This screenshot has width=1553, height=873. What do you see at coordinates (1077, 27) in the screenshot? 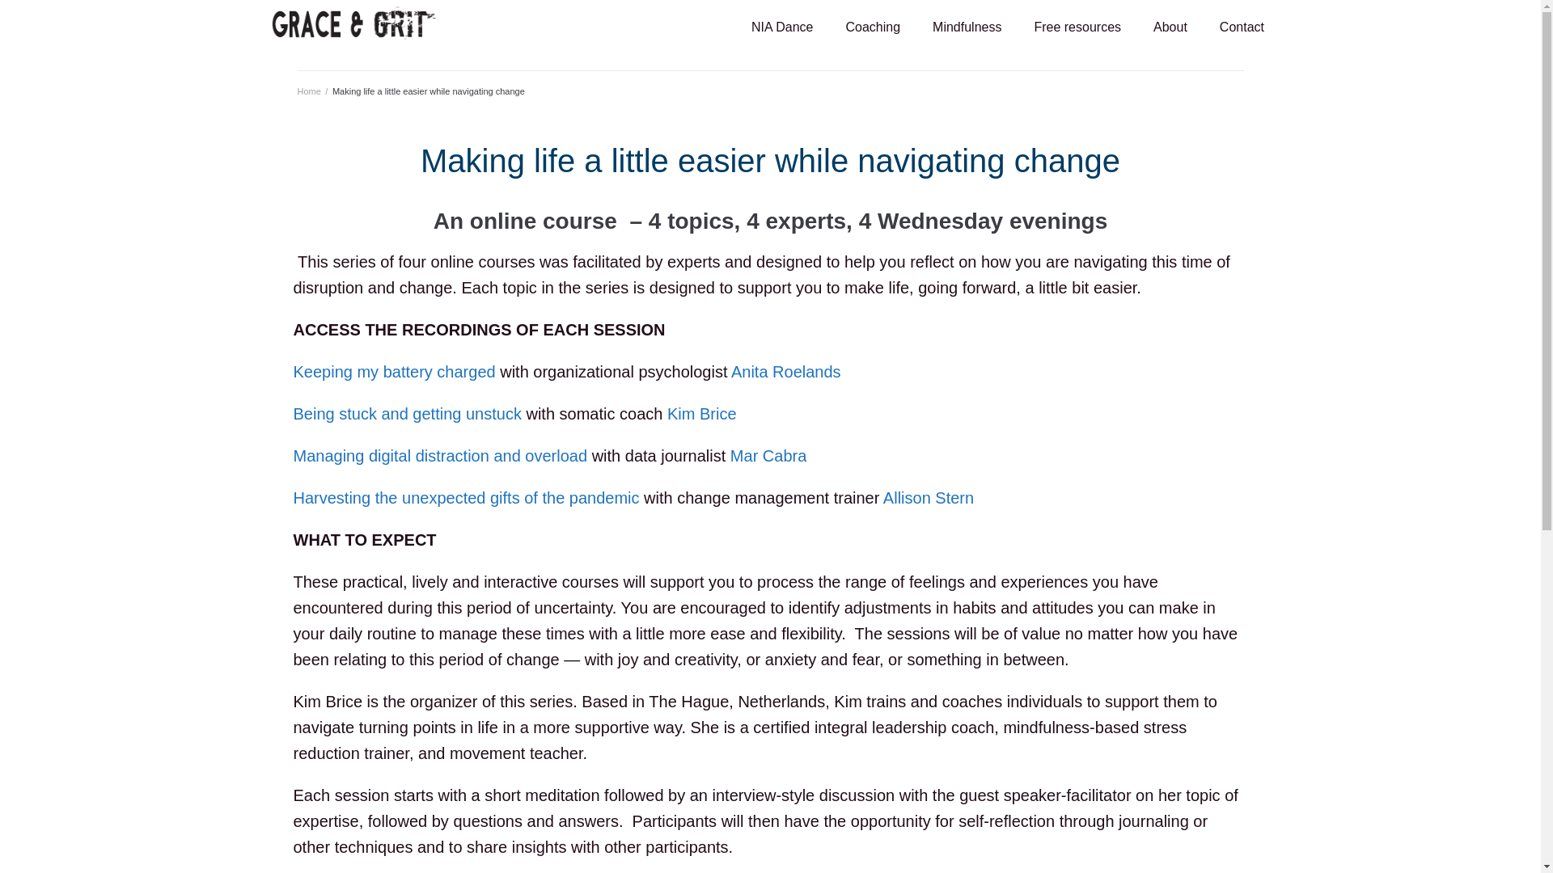
I see `Free resources` at bounding box center [1077, 27].